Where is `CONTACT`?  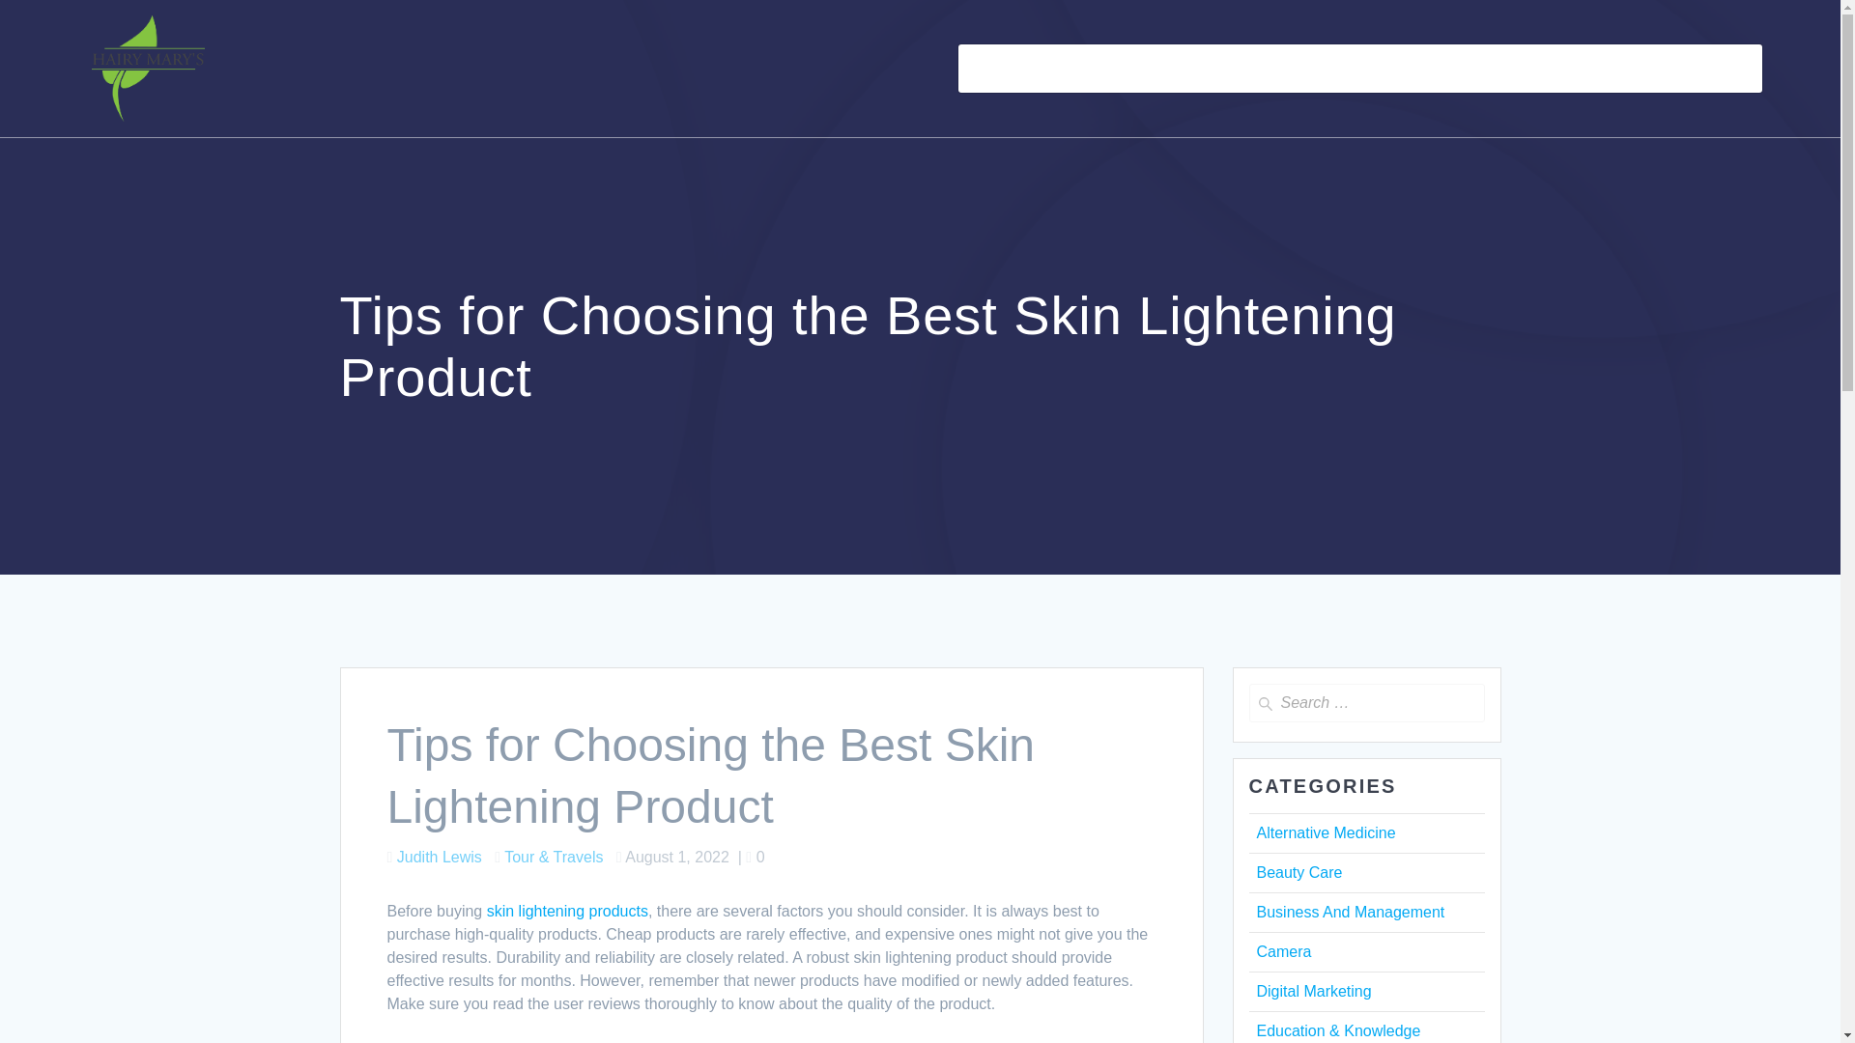
CONTACT is located at coordinates (1559, 69).